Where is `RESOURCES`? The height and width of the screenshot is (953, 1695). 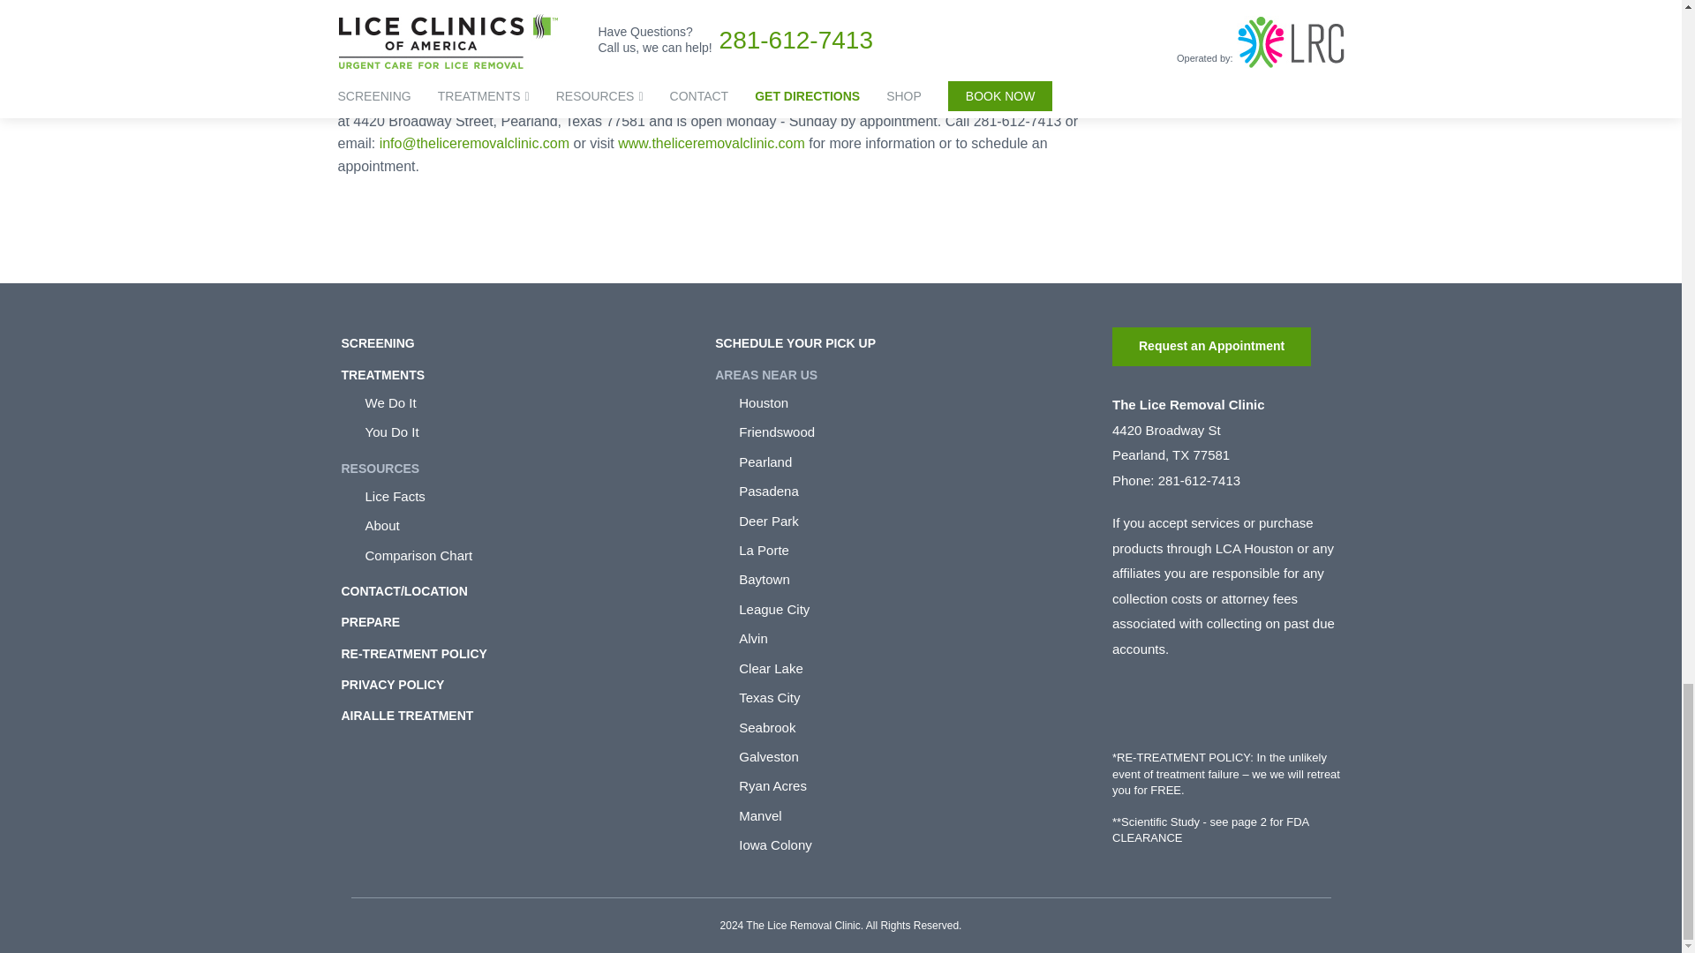 RESOURCES is located at coordinates (380, 468).